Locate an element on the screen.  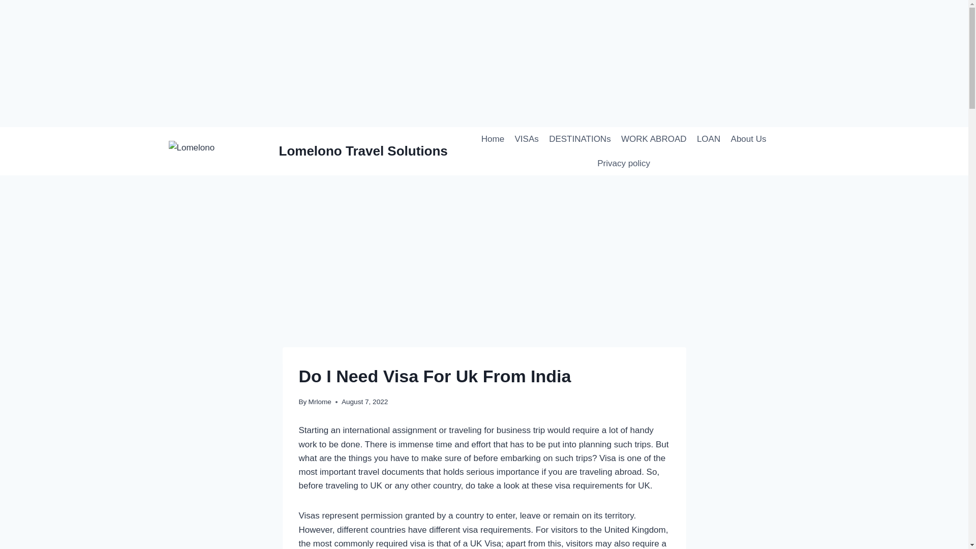
About Us is located at coordinates (748, 139).